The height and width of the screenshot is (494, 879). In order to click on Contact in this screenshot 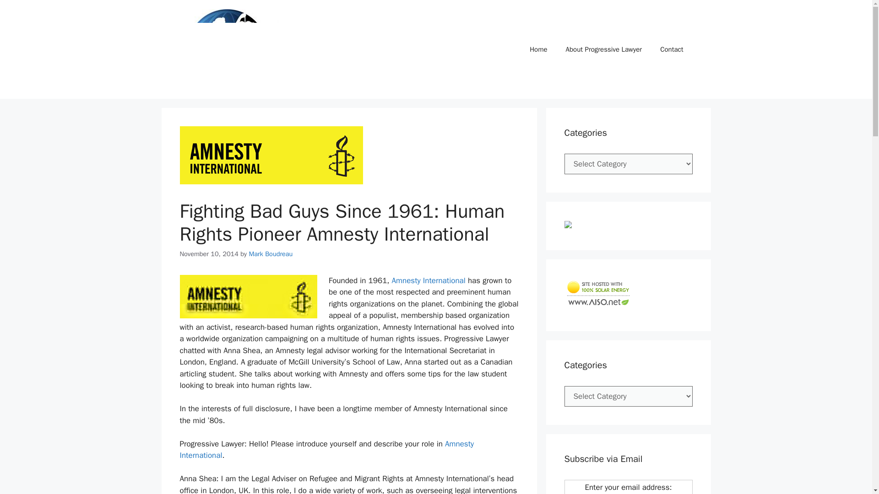, I will do `click(672, 49)`.